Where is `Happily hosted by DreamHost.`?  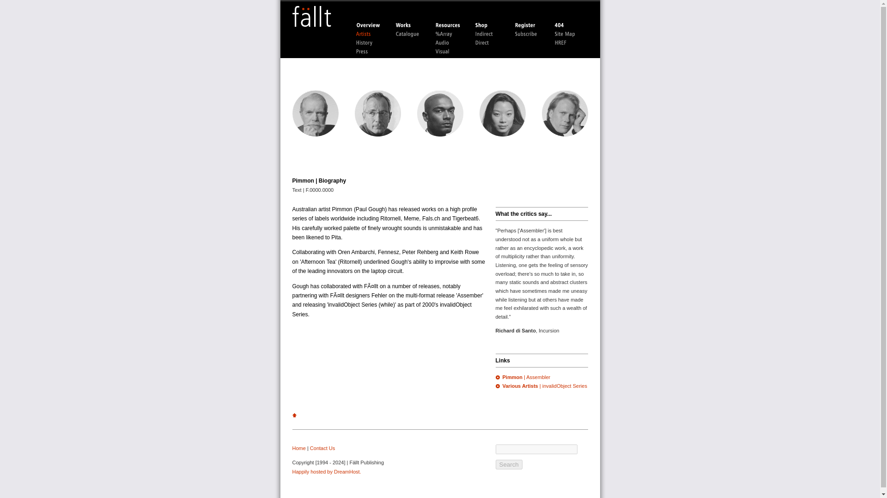
Happily hosted by DreamHost. is located at coordinates (326, 472).